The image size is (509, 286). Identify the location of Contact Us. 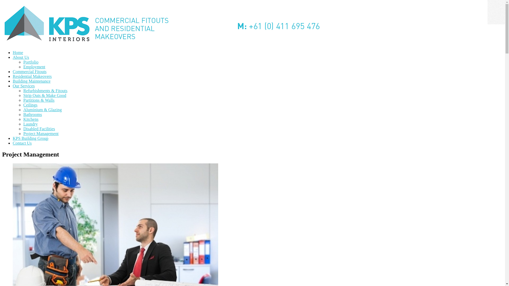
(22, 143).